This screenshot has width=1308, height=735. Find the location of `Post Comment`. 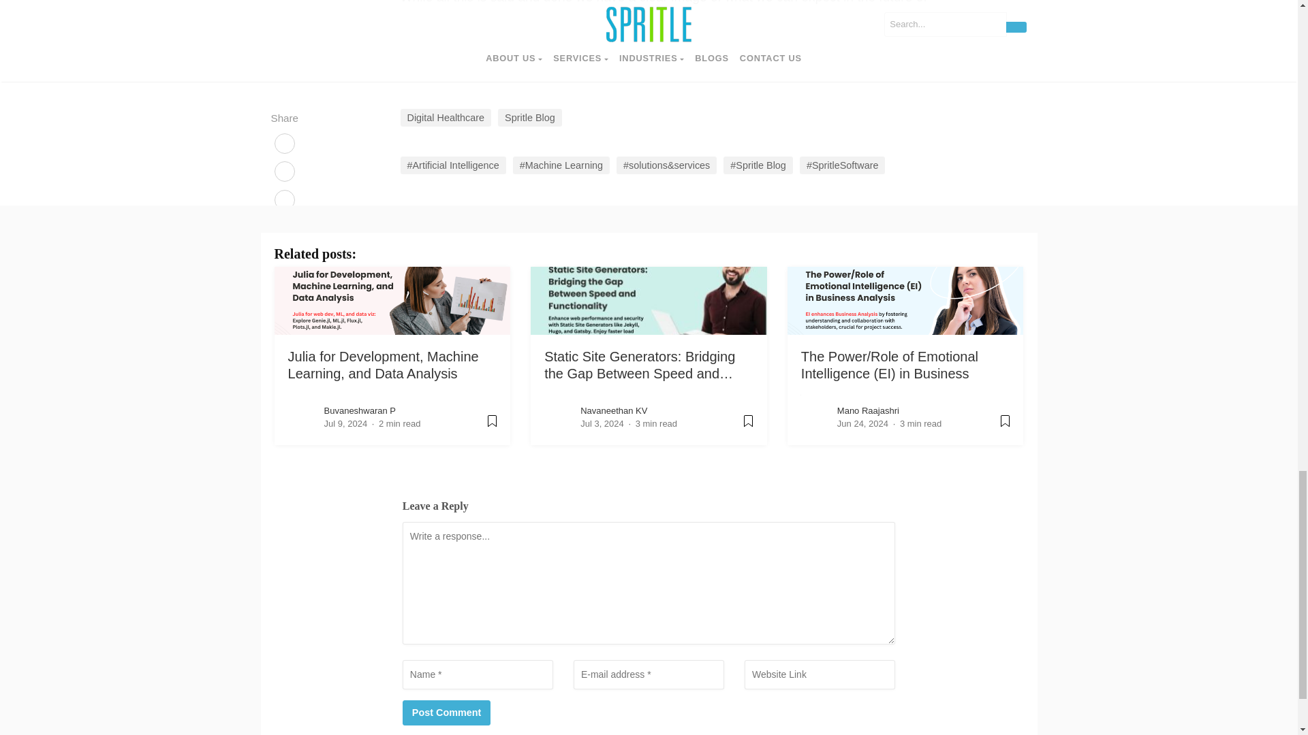

Post Comment is located at coordinates (447, 713).